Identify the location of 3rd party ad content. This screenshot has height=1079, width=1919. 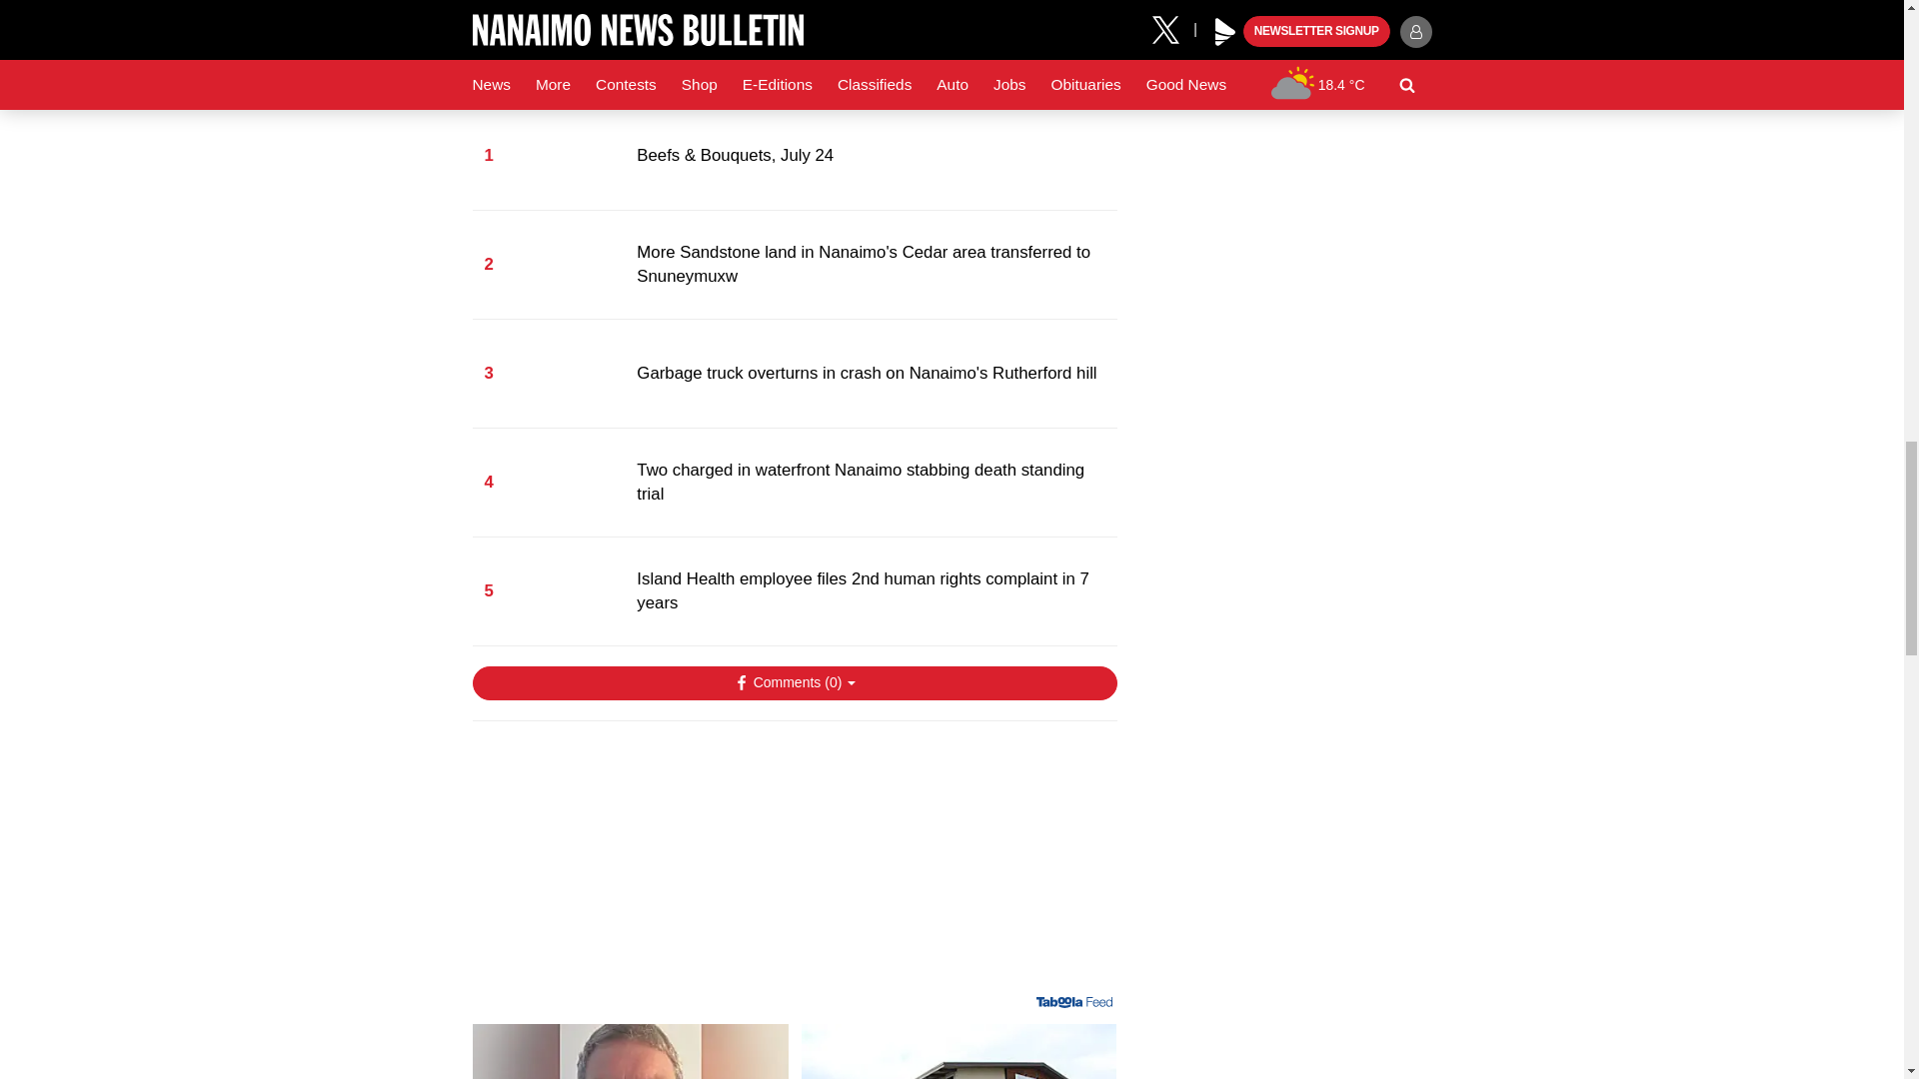
(794, 865).